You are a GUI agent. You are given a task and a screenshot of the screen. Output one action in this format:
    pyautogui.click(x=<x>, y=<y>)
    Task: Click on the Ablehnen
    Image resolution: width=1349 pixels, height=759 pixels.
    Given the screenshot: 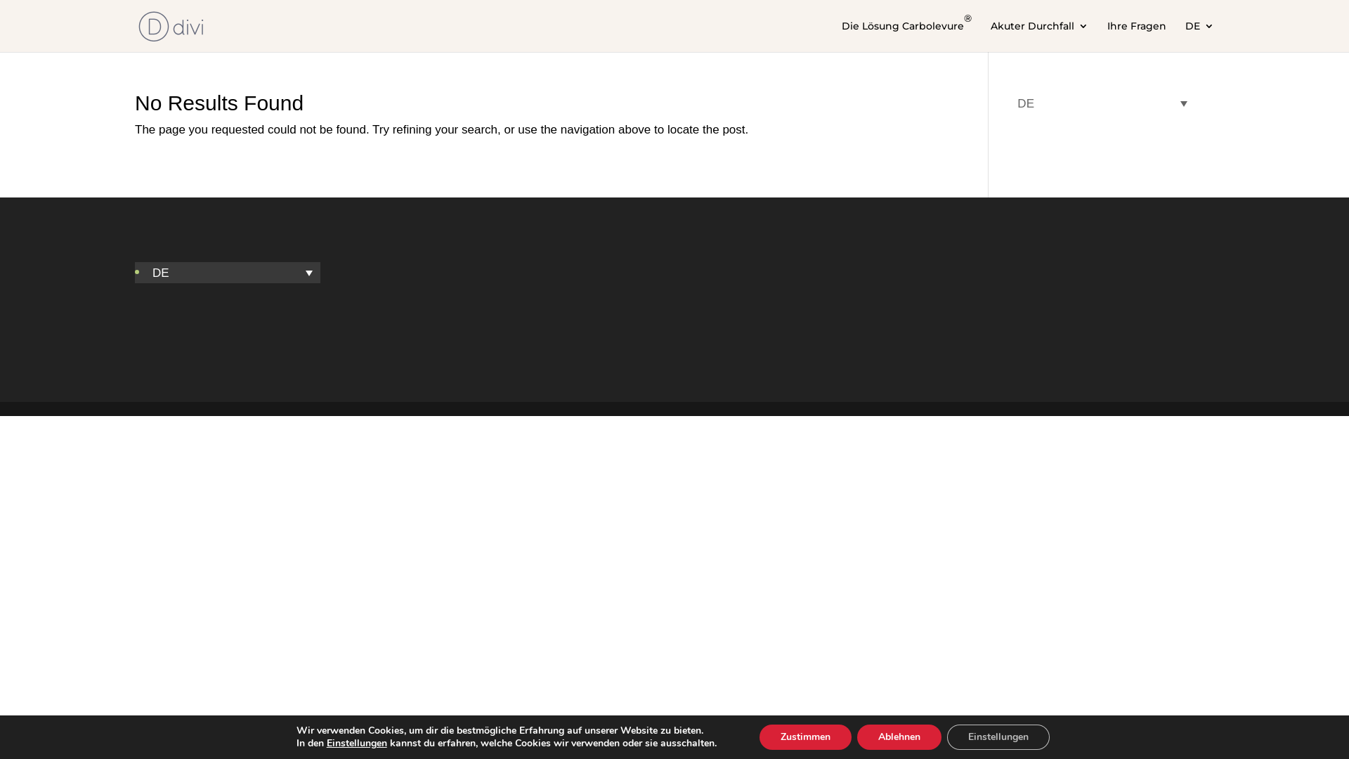 What is the action you would take?
    pyautogui.click(x=899, y=737)
    